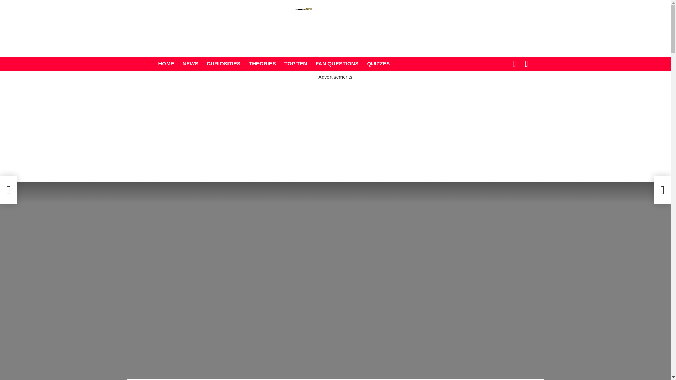 Image resolution: width=676 pixels, height=380 pixels. Describe the element at coordinates (262, 63) in the screenshot. I see `THEORIES` at that location.